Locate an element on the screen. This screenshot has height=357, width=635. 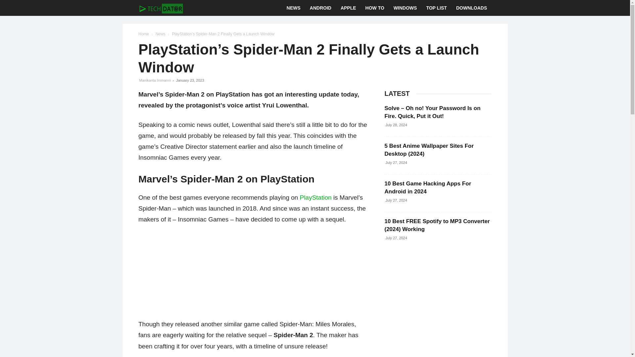
ANDROID is located at coordinates (320, 8).